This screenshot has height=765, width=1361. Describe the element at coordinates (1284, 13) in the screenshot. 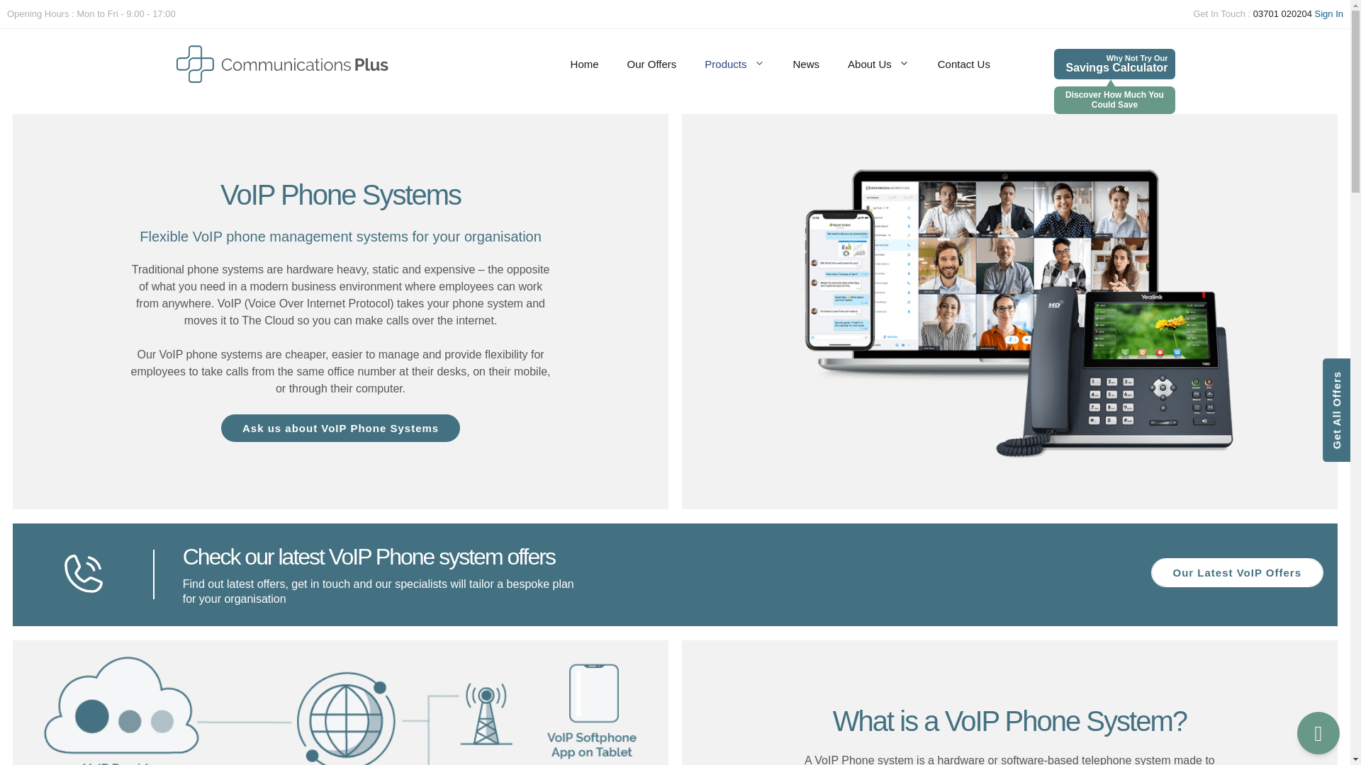

I see `03701 020204` at that location.